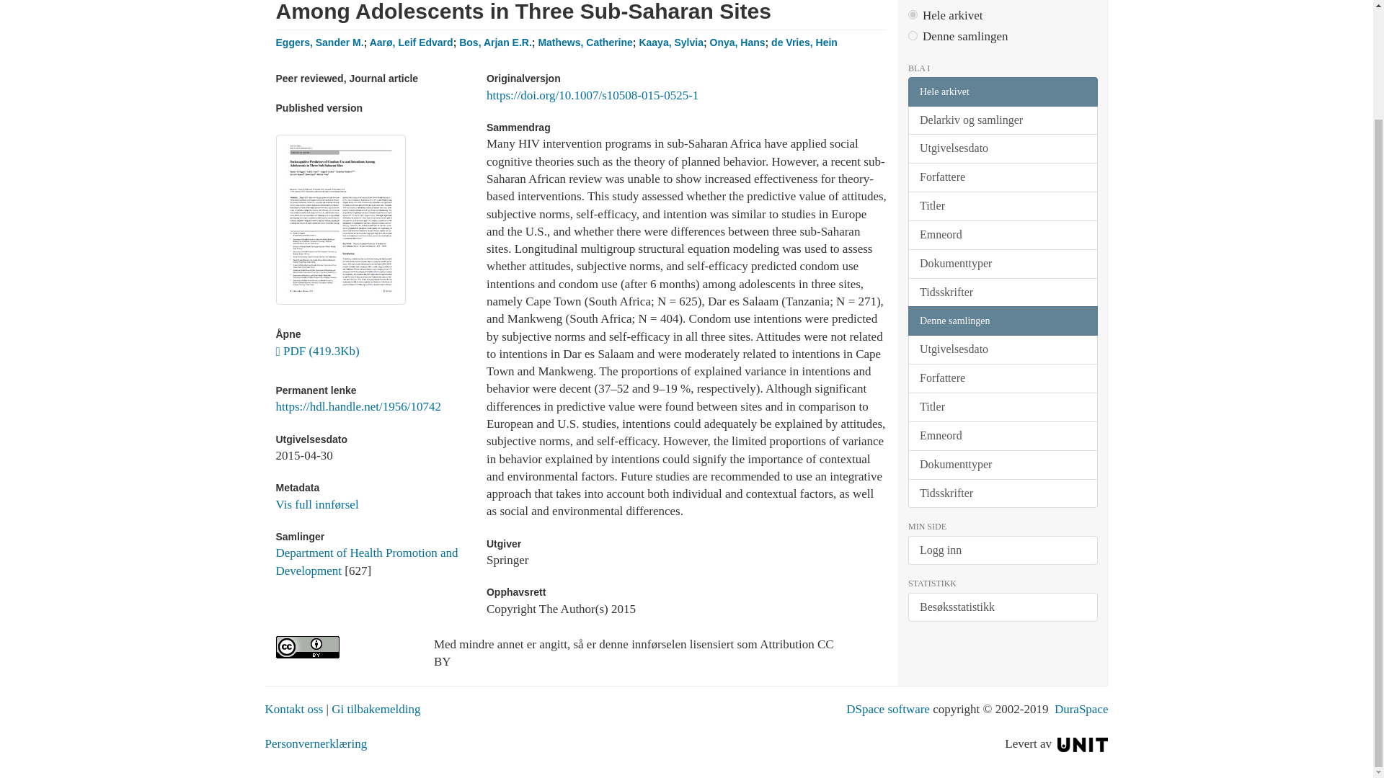 Image resolution: width=1384 pixels, height=778 pixels. I want to click on Attribution CC BY, so click(343, 647).